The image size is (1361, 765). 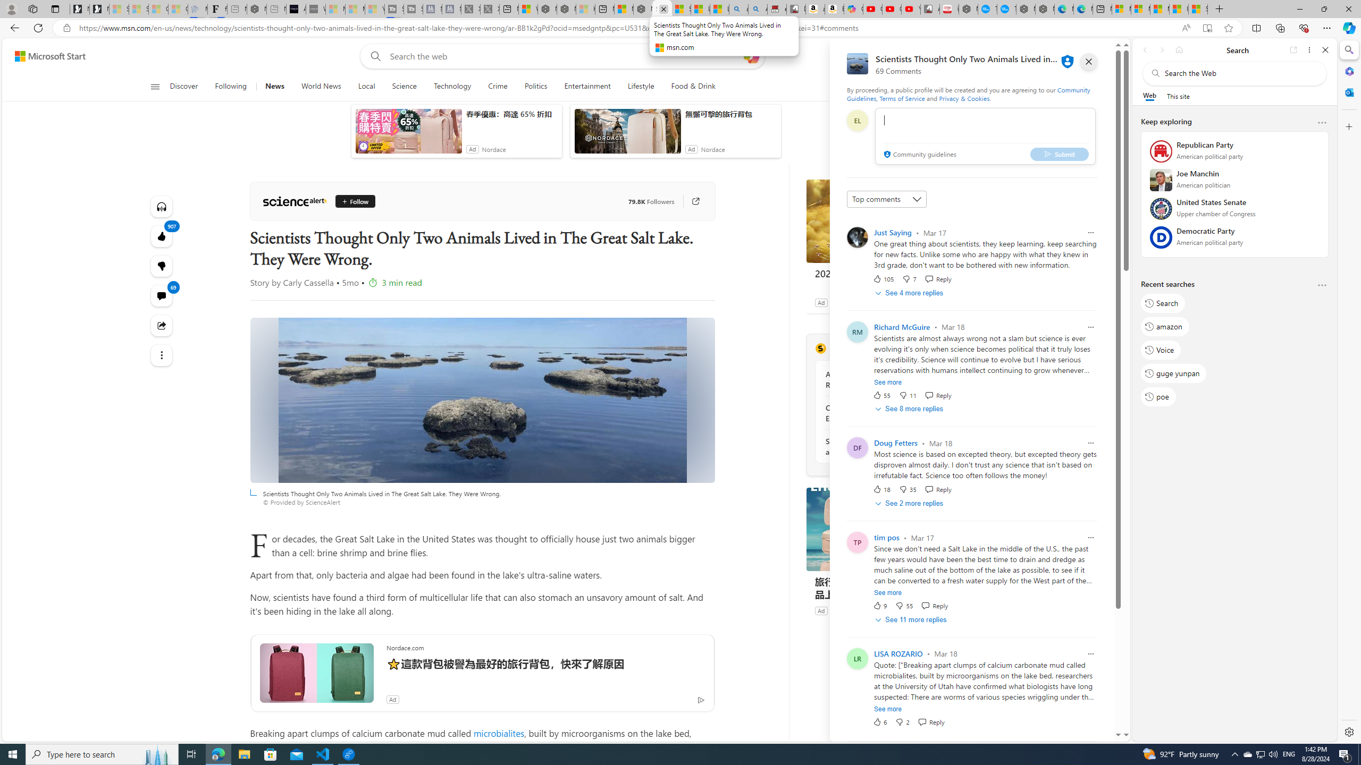 I want to click on Read aloud this page (Ctrl+Shift+U), so click(x=1186, y=28).